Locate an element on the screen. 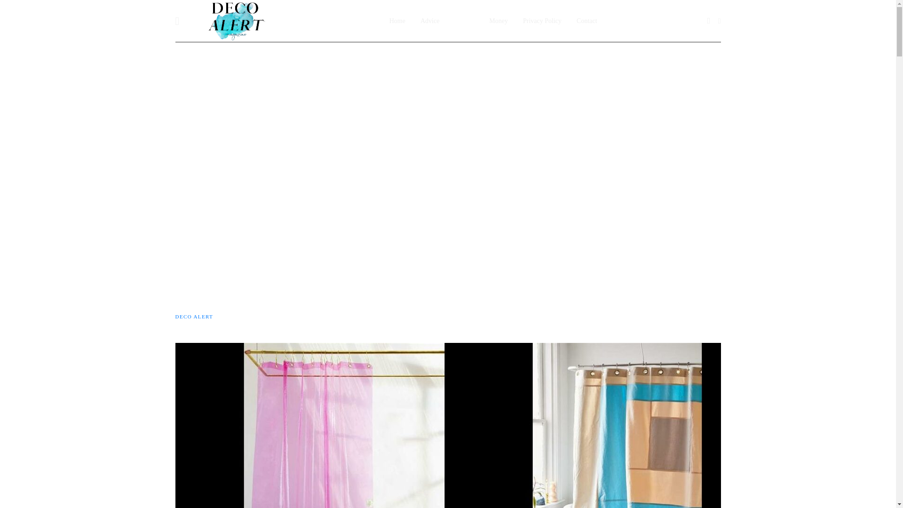 The height and width of the screenshot is (508, 903). Home is located at coordinates (397, 21).